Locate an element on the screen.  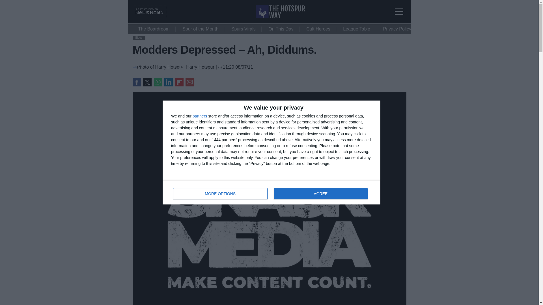
Privacy Policy is located at coordinates (169, 82).